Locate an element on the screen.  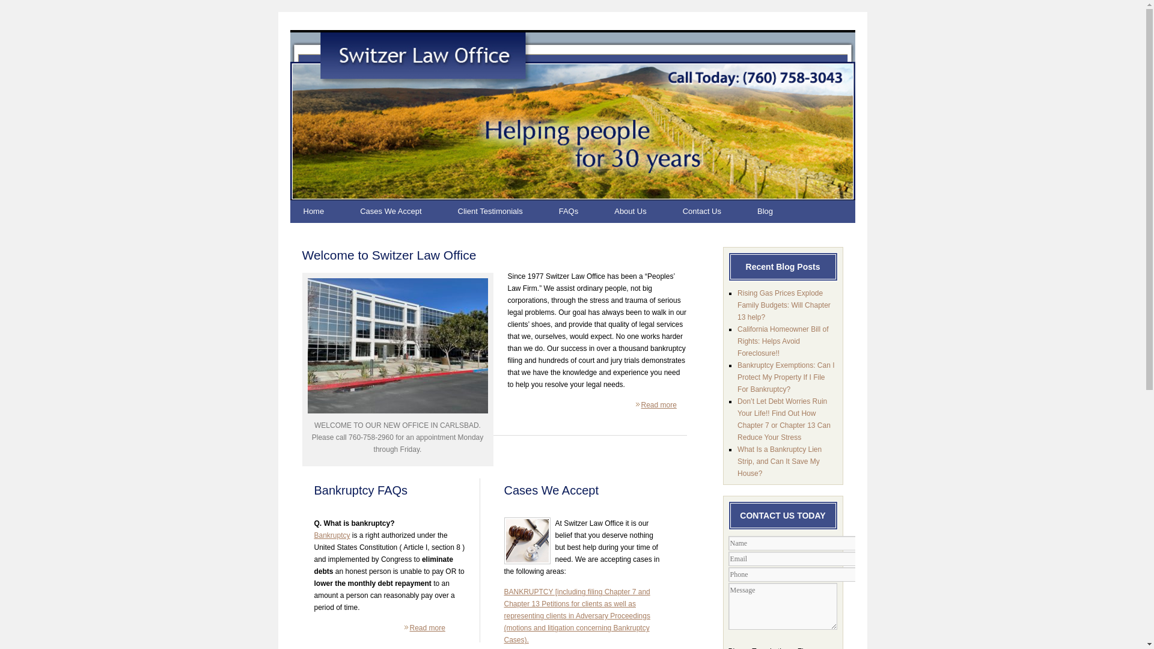
What Is a Bankruptcy Lien Strip, and Can It Save My House? is located at coordinates (779, 461).